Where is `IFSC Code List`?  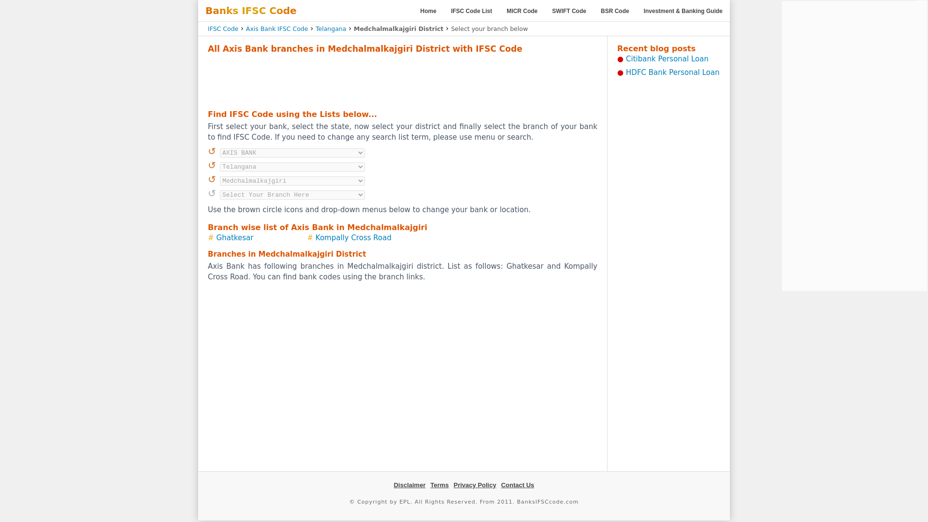 IFSC Code List is located at coordinates (471, 11).